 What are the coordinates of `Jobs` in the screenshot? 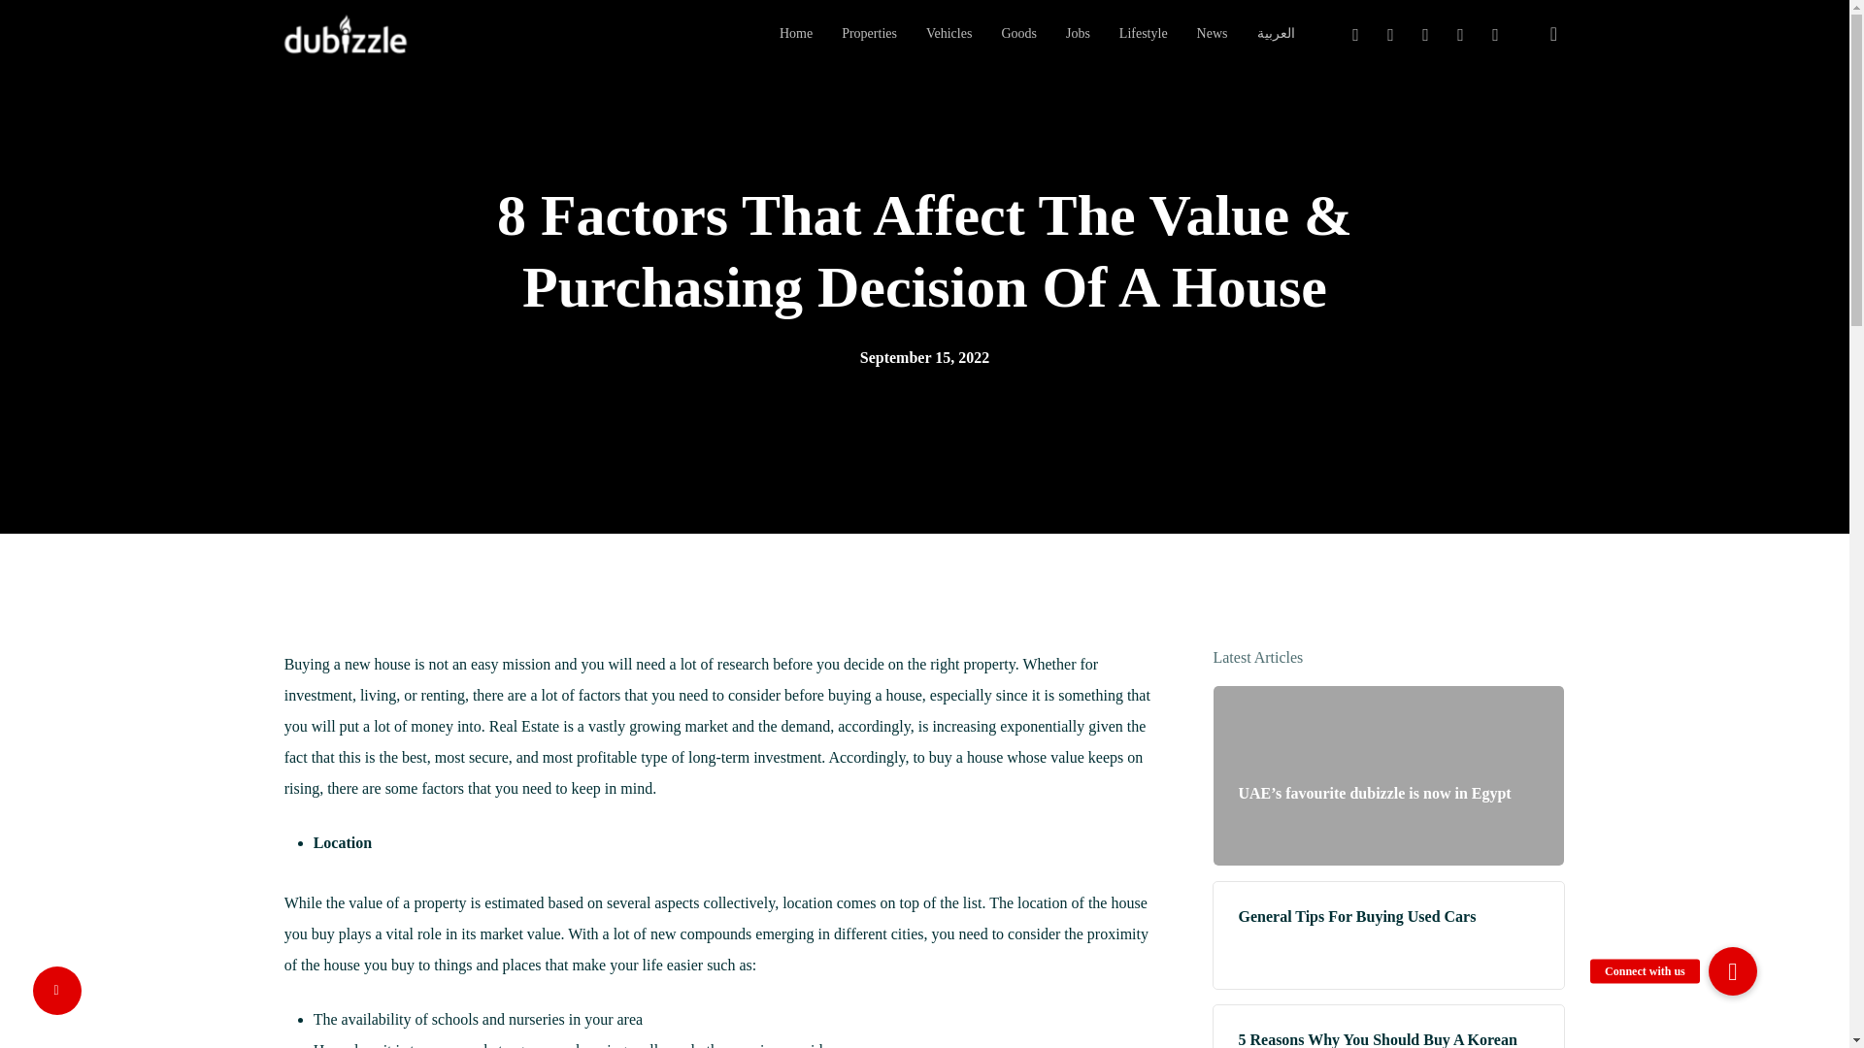 It's located at (1078, 34).